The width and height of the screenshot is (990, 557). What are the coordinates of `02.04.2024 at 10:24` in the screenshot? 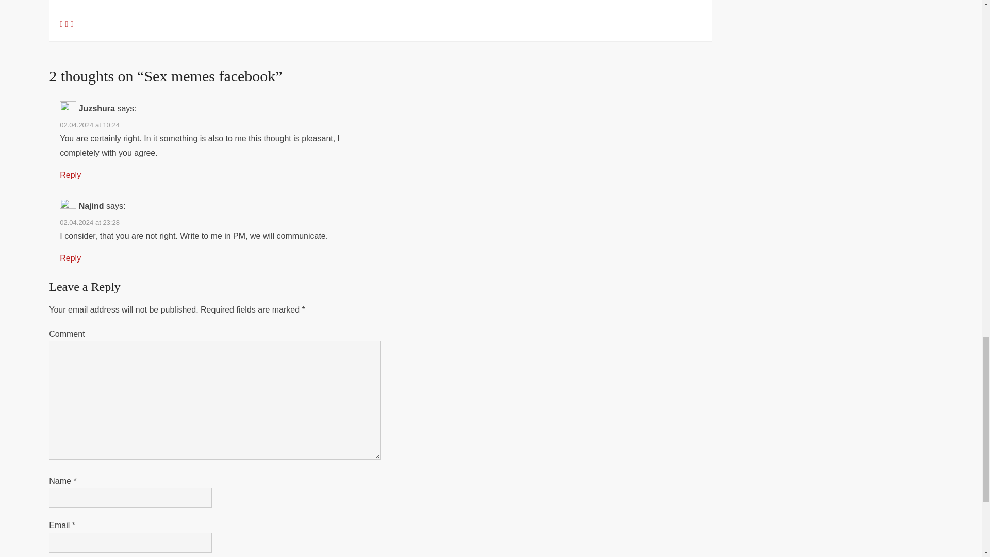 It's located at (90, 125).